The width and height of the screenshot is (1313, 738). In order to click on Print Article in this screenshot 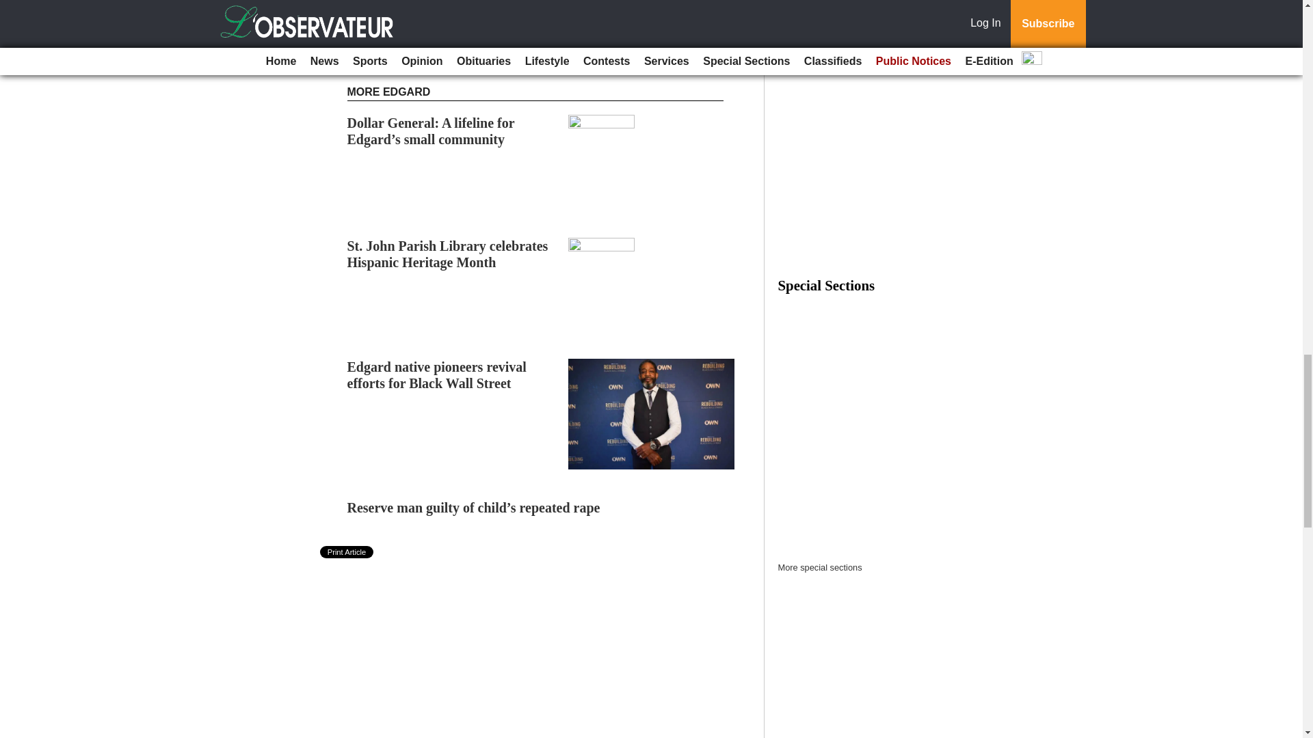, I will do `click(347, 552)`.